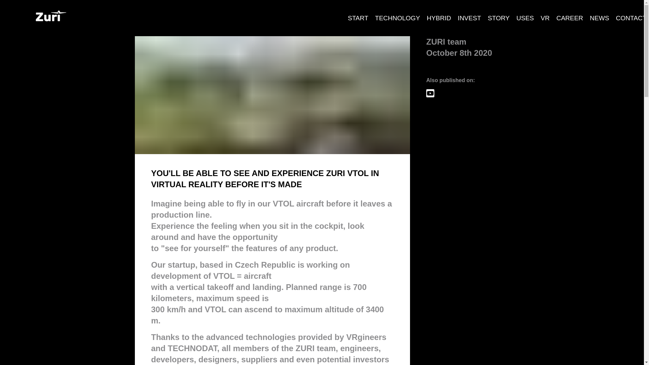 This screenshot has height=365, width=649. What do you see at coordinates (439, 18) in the screenshot?
I see `HYBRID` at bounding box center [439, 18].